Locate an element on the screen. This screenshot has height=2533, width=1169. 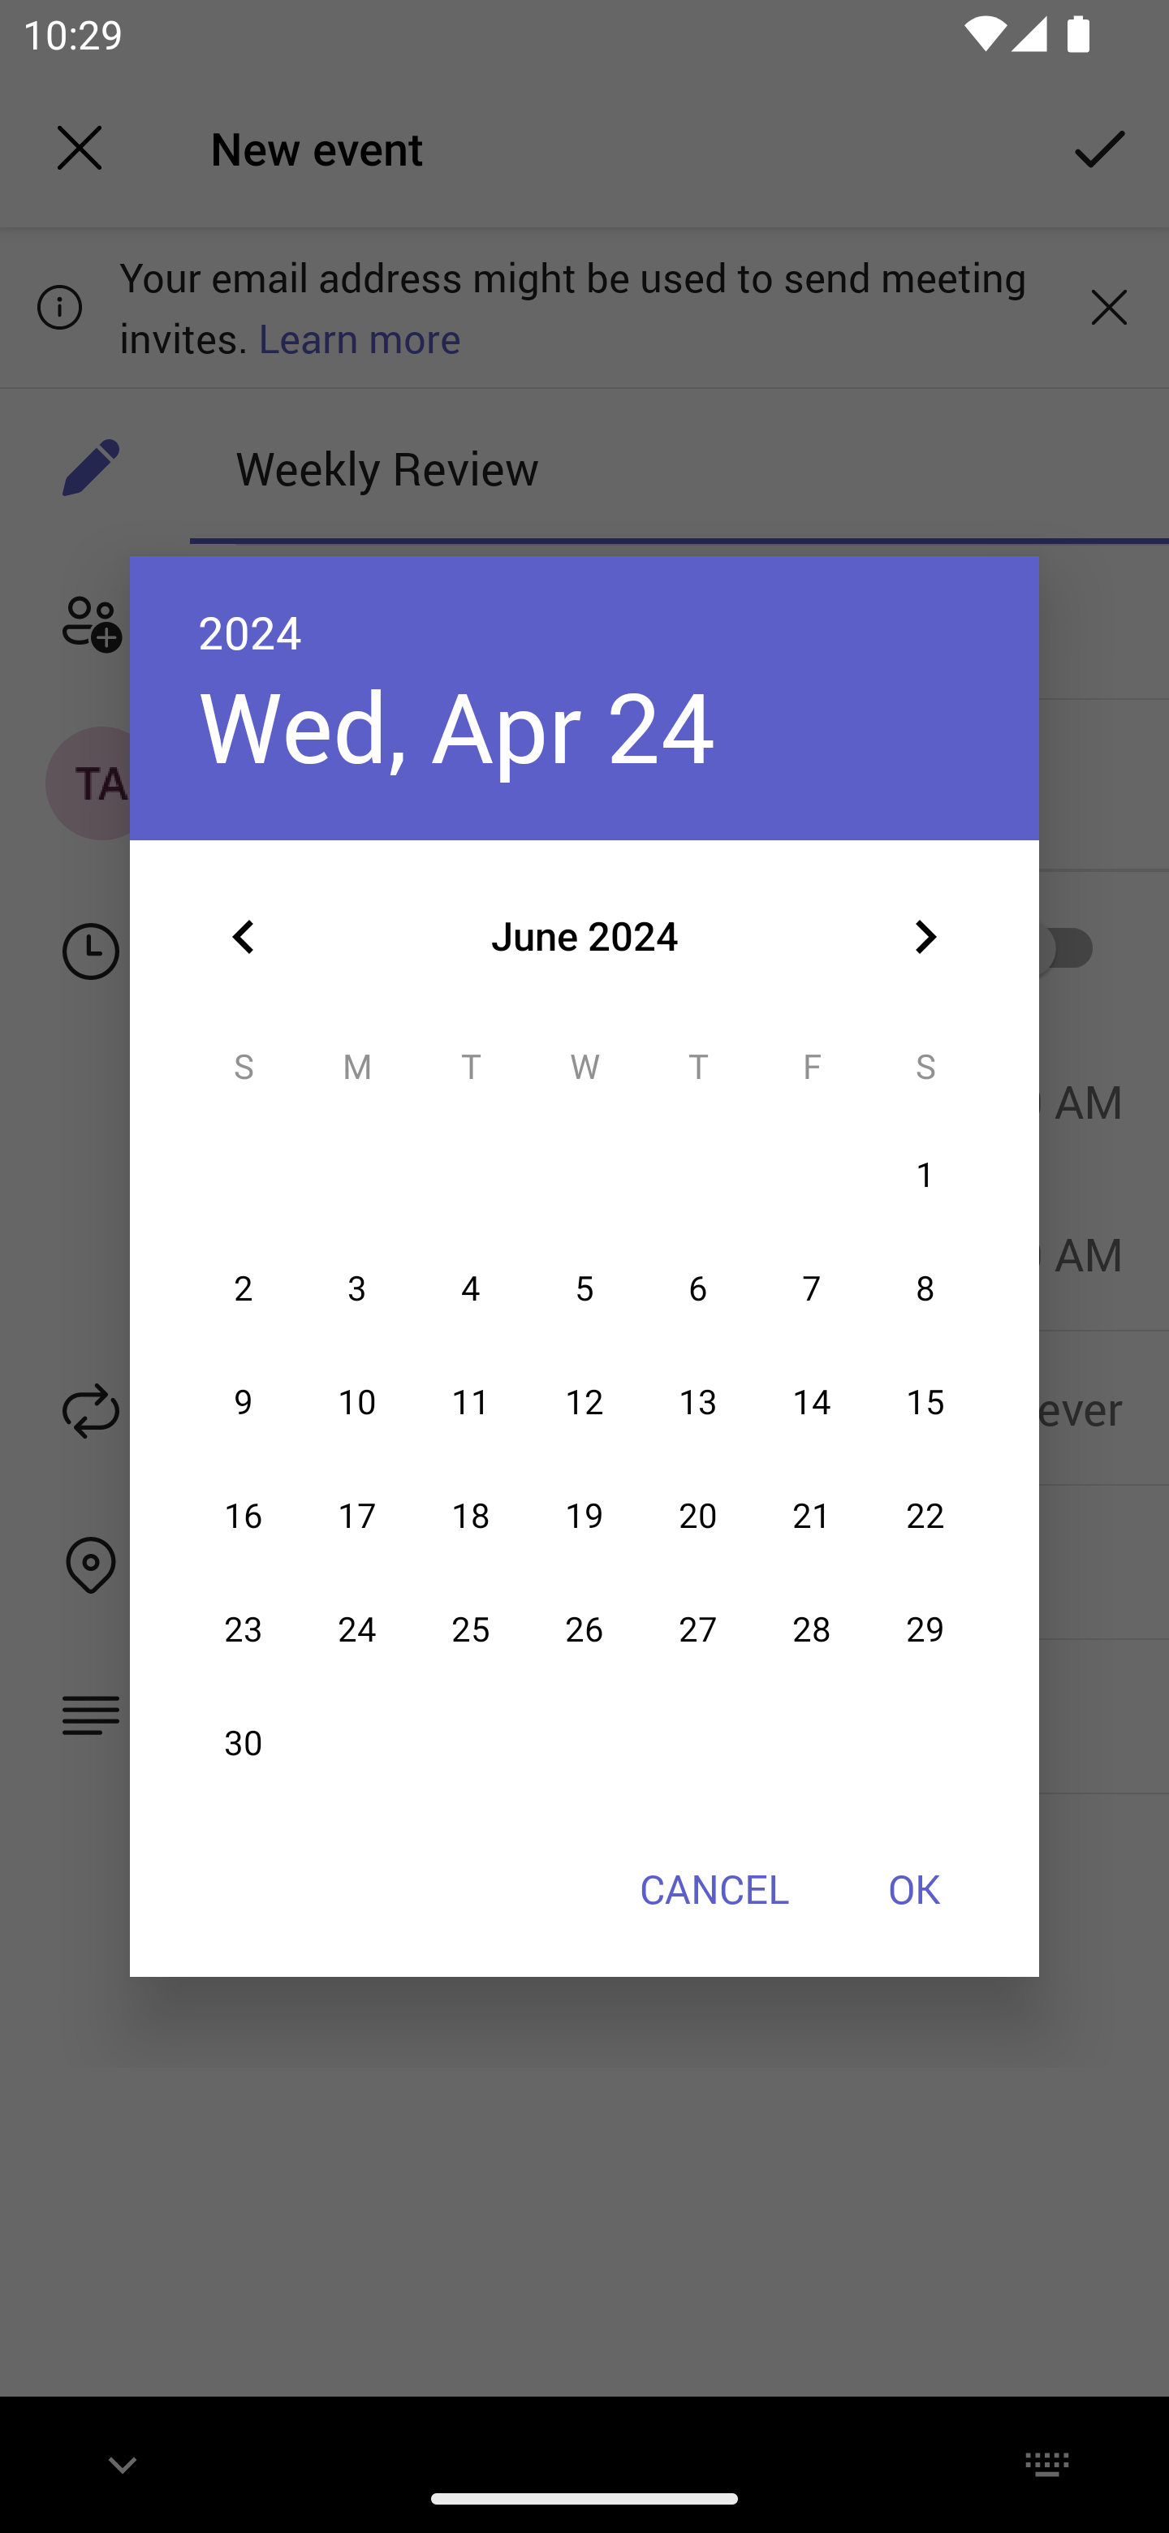
23 23 June 2024 is located at coordinates (244, 1629).